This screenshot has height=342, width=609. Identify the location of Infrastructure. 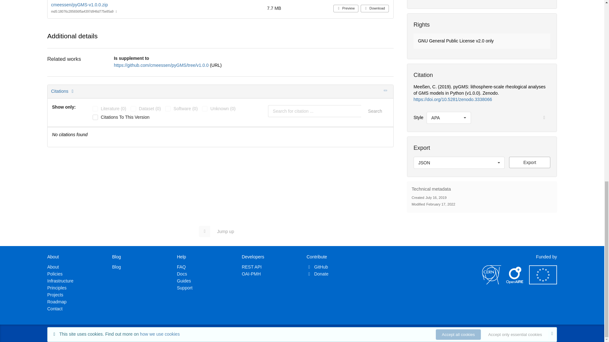
(60, 281).